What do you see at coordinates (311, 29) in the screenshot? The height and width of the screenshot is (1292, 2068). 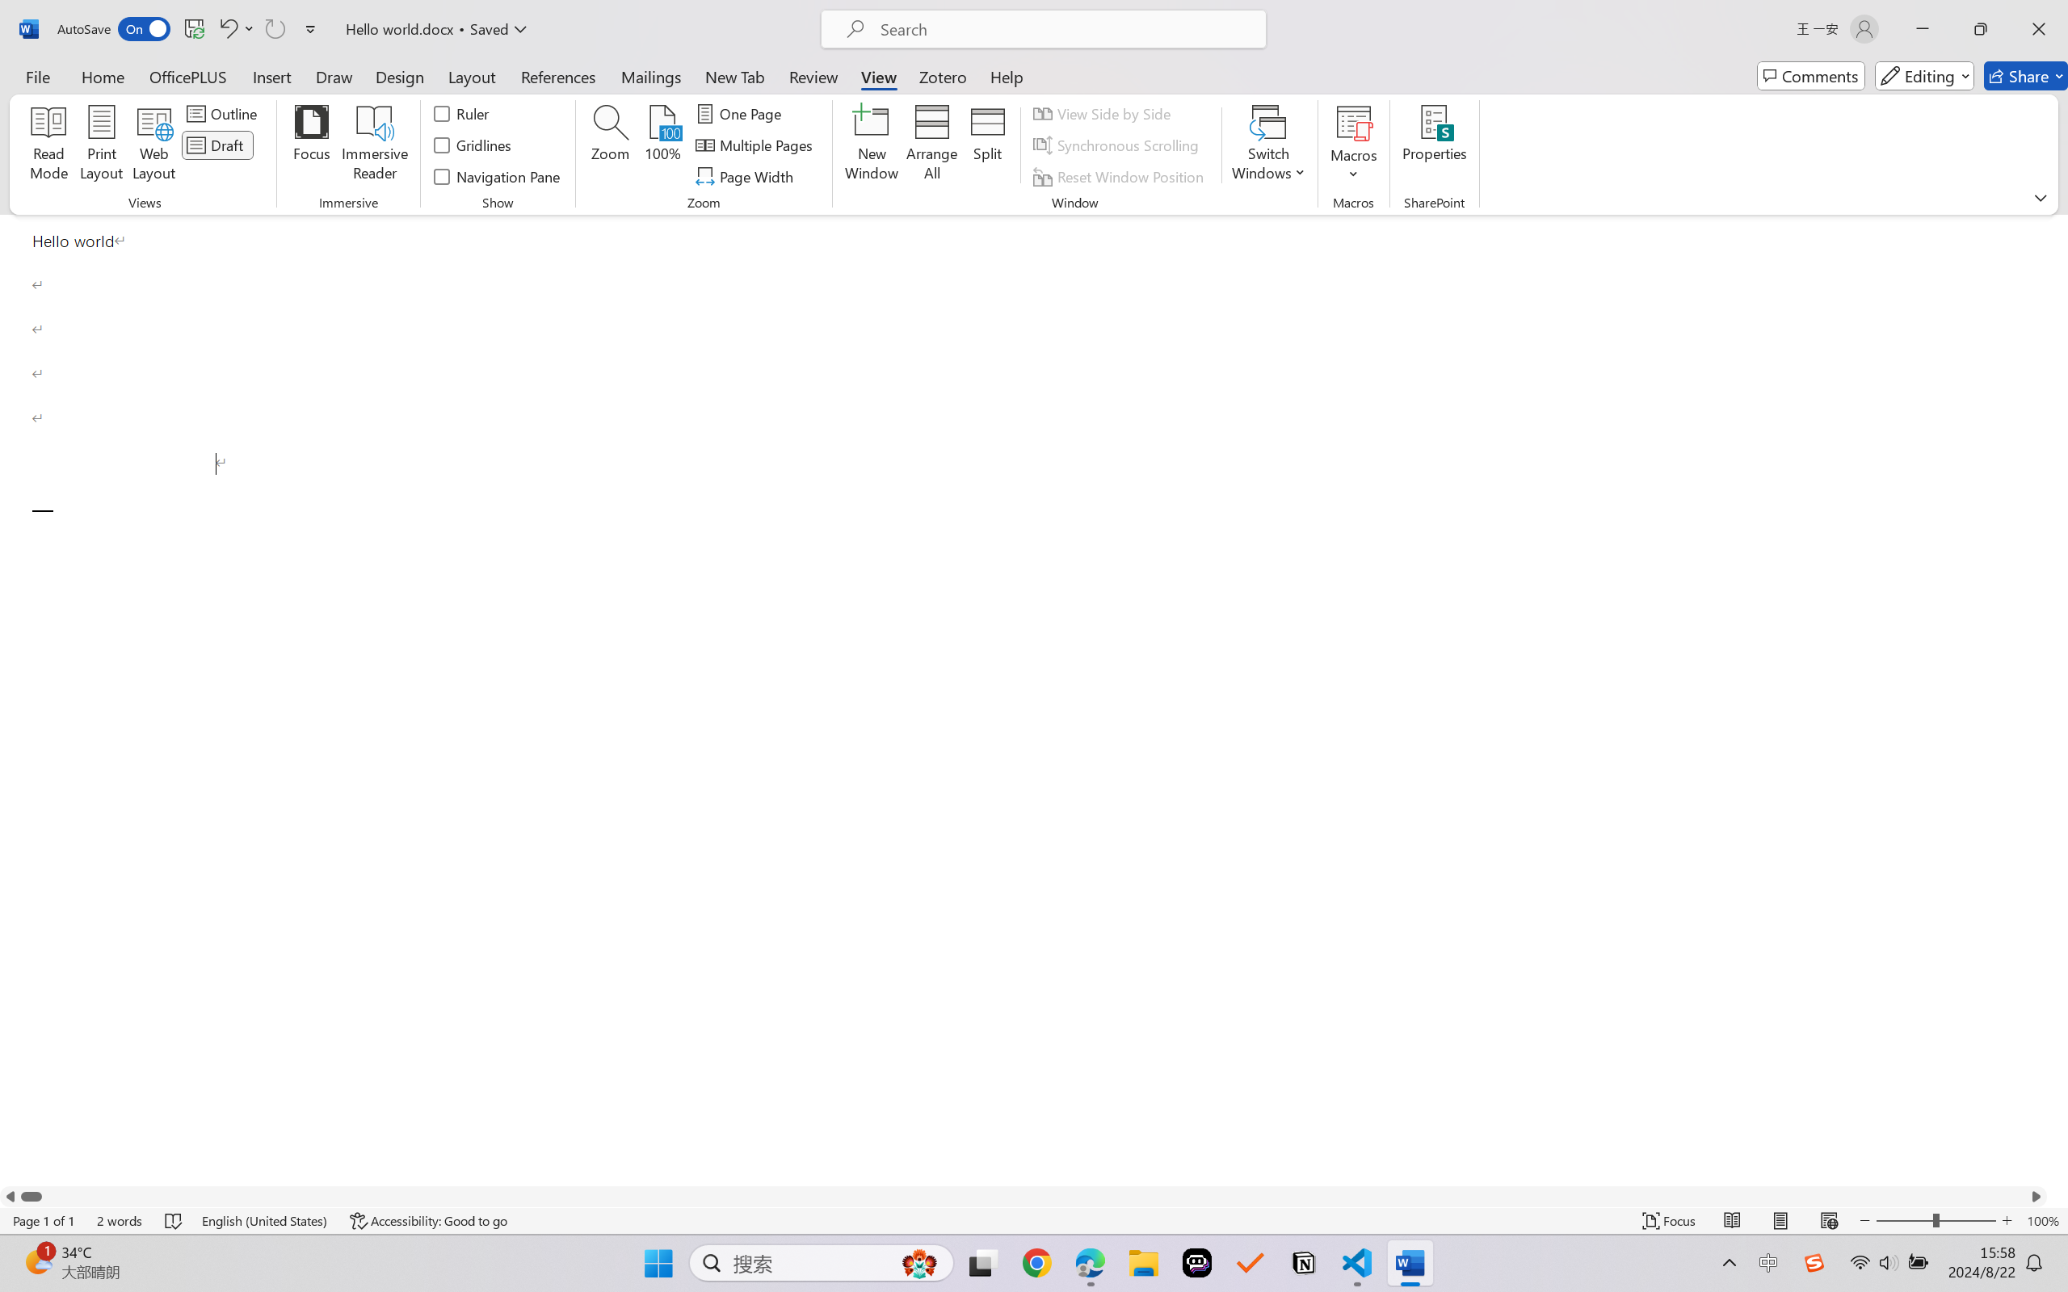 I see `Customize Quick Access Toolbar` at bounding box center [311, 29].